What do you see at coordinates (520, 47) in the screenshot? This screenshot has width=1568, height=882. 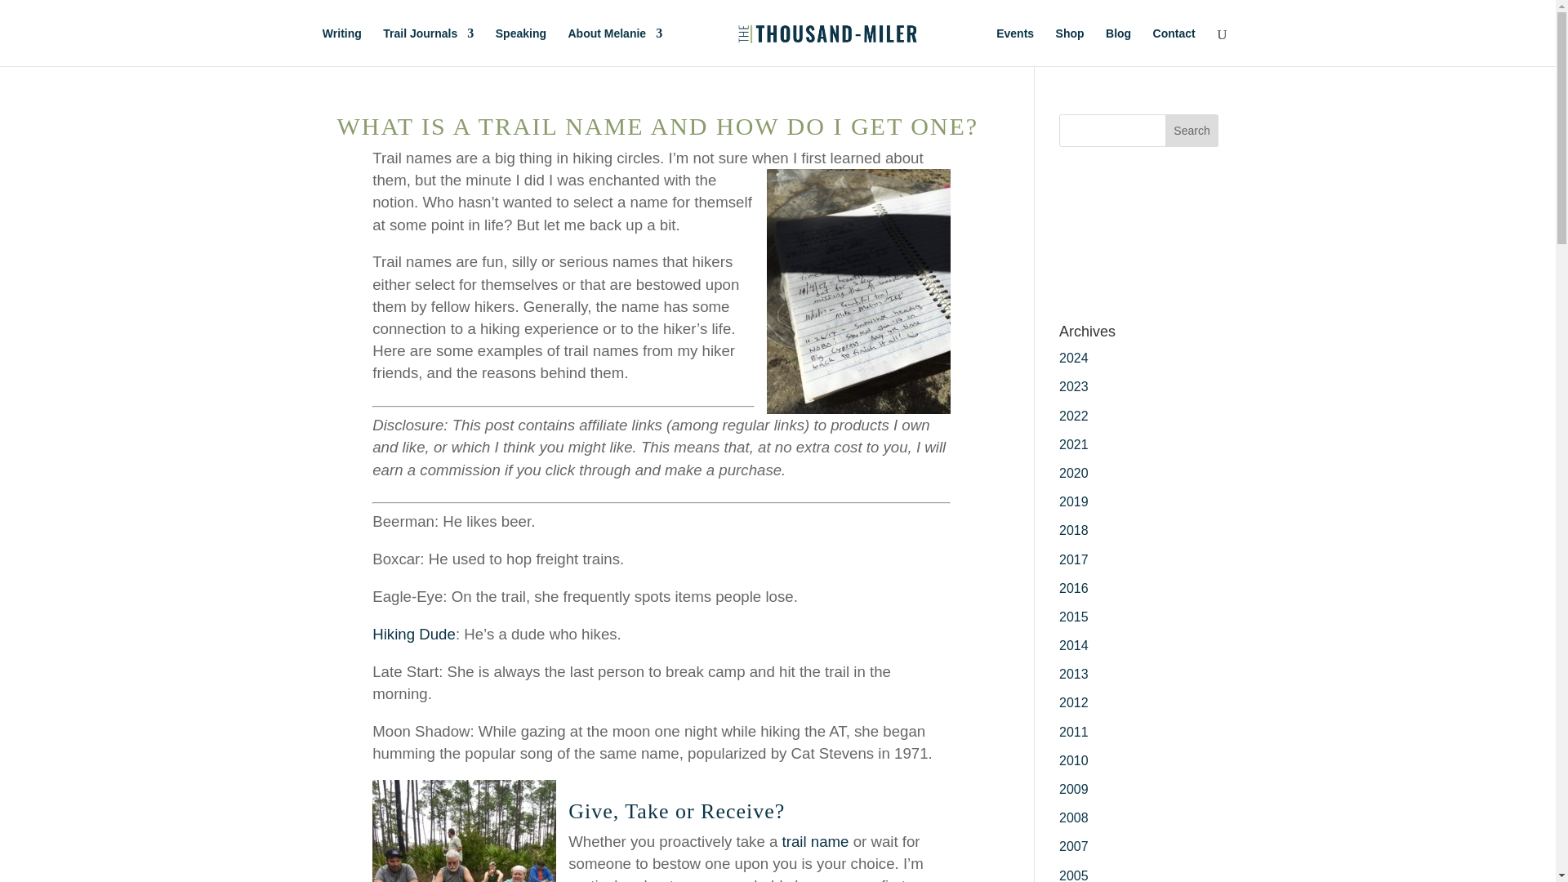 I see `Speaking` at bounding box center [520, 47].